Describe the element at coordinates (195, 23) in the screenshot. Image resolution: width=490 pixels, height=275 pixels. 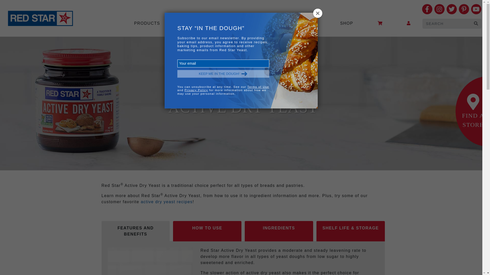
I see `RECIPES` at that location.